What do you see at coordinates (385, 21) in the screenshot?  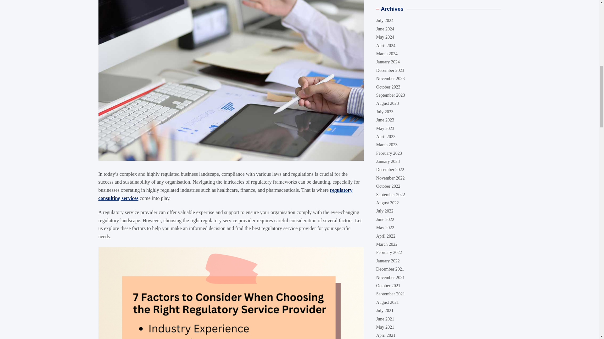 I see `July 2024` at bounding box center [385, 21].